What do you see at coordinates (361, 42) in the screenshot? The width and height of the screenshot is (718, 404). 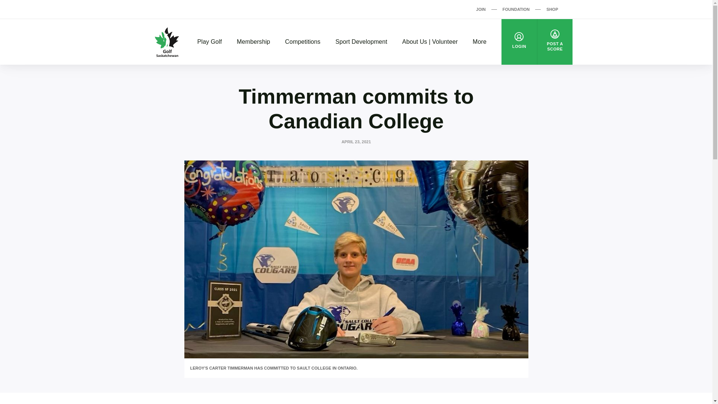 I see `Sport Development` at bounding box center [361, 42].